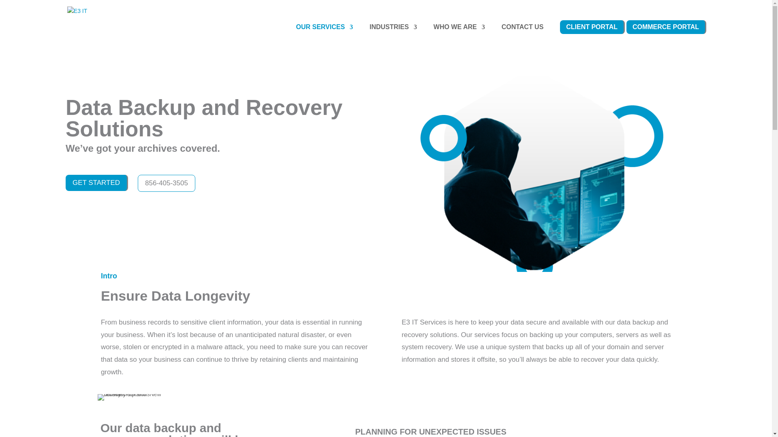  What do you see at coordinates (592, 35) in the screenshot?
I see `CLIENT PORTAL` at bounding box center [592, 35].